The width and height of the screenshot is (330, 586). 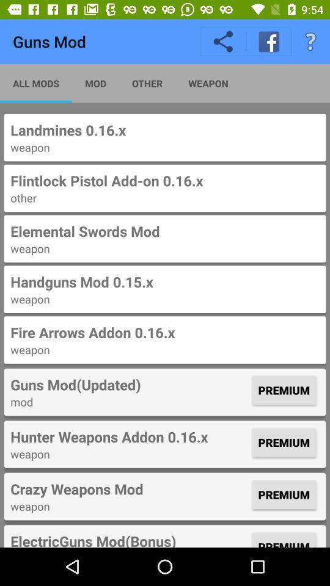 What do you see at coordinates (165, 181) in the screenshot?
I see `click the icon above the other icon` at bounding box center [165, 181].